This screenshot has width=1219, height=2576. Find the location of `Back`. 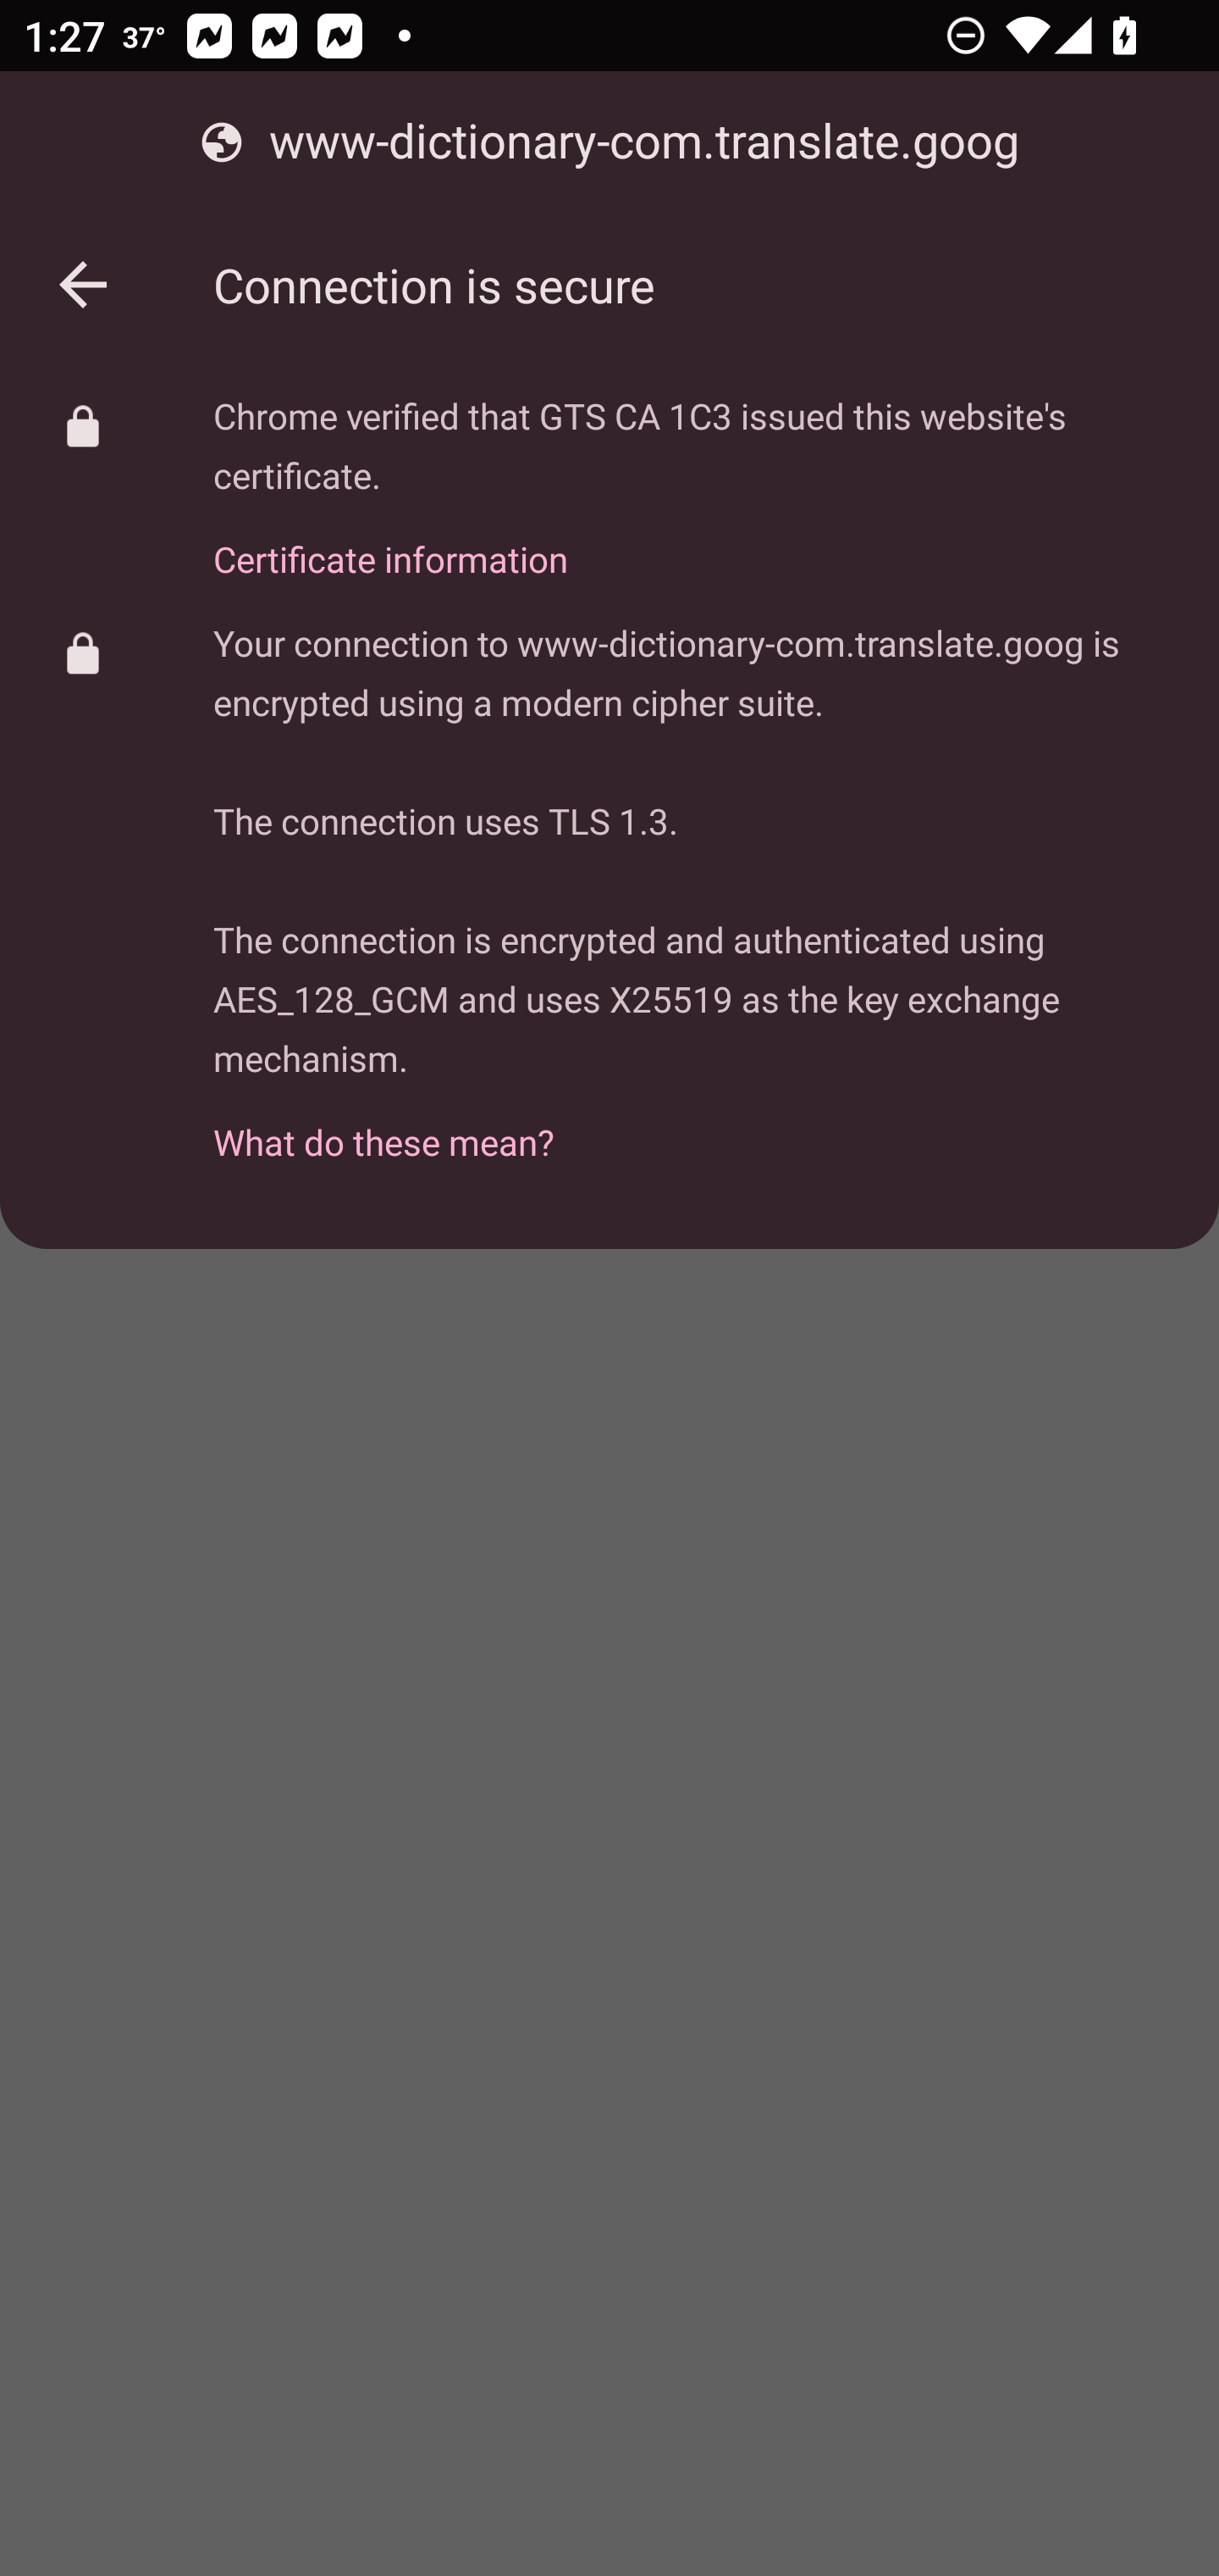

Back is located at coordinates (83, 285).